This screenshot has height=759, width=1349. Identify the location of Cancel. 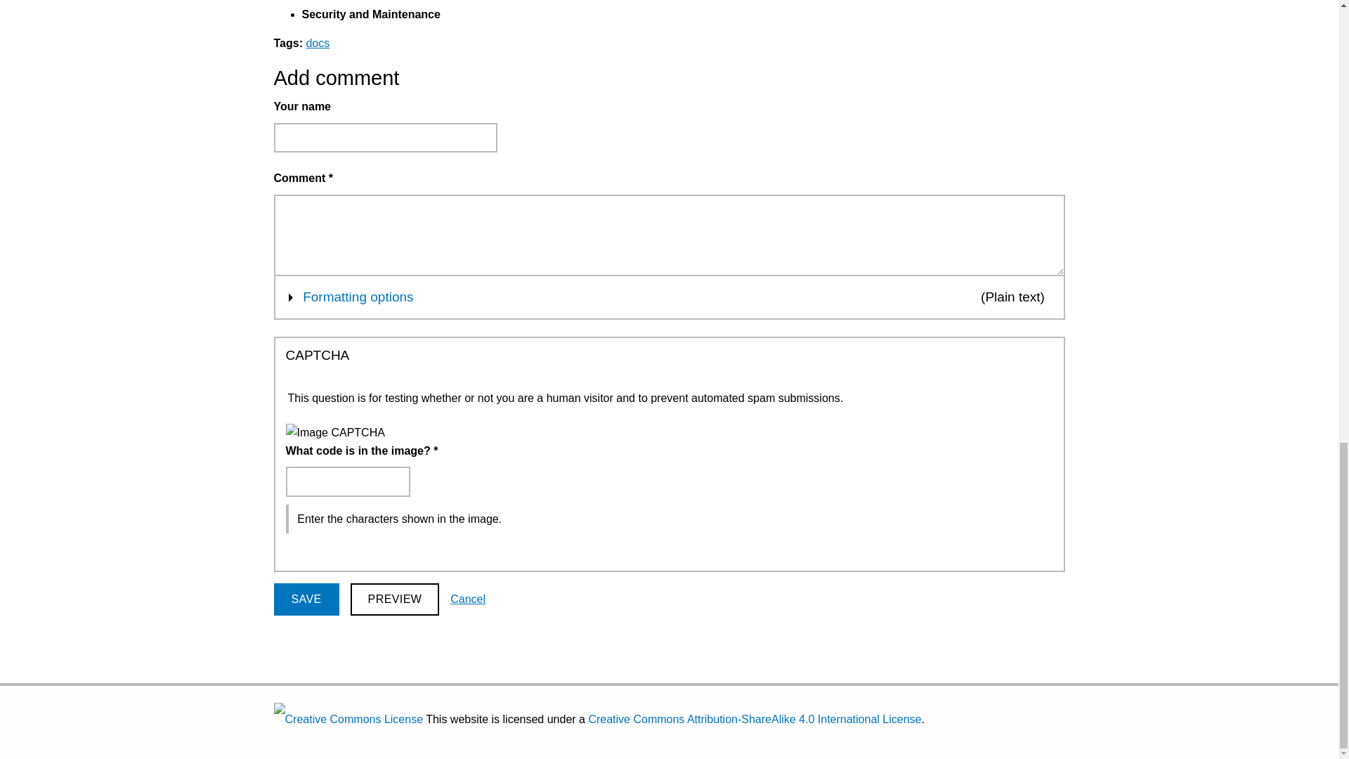
(663, 297).